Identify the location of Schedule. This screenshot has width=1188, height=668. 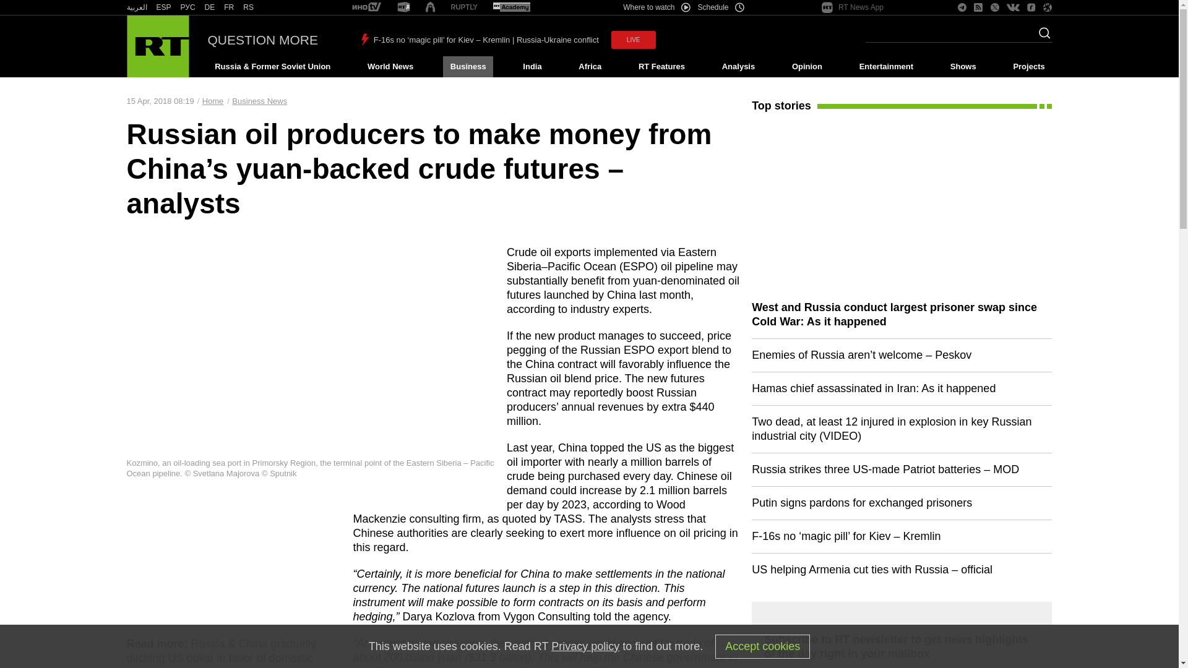
(721, 7).